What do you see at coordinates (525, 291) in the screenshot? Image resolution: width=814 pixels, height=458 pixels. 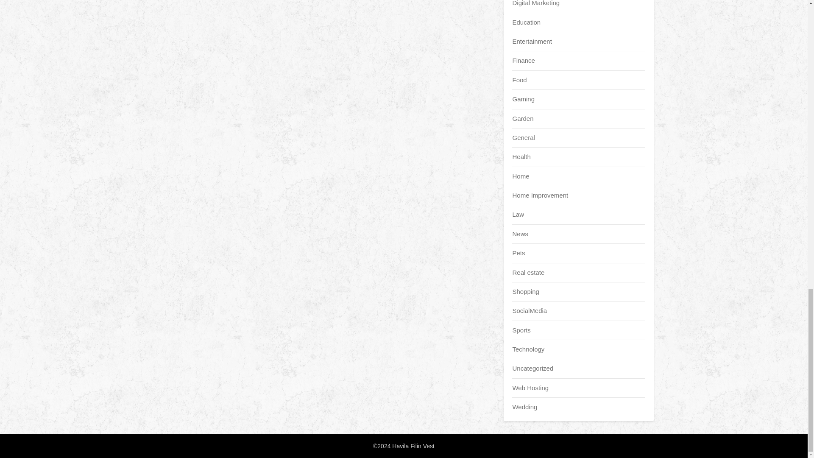 I see `Shopping` at bounding box center [525, 291].